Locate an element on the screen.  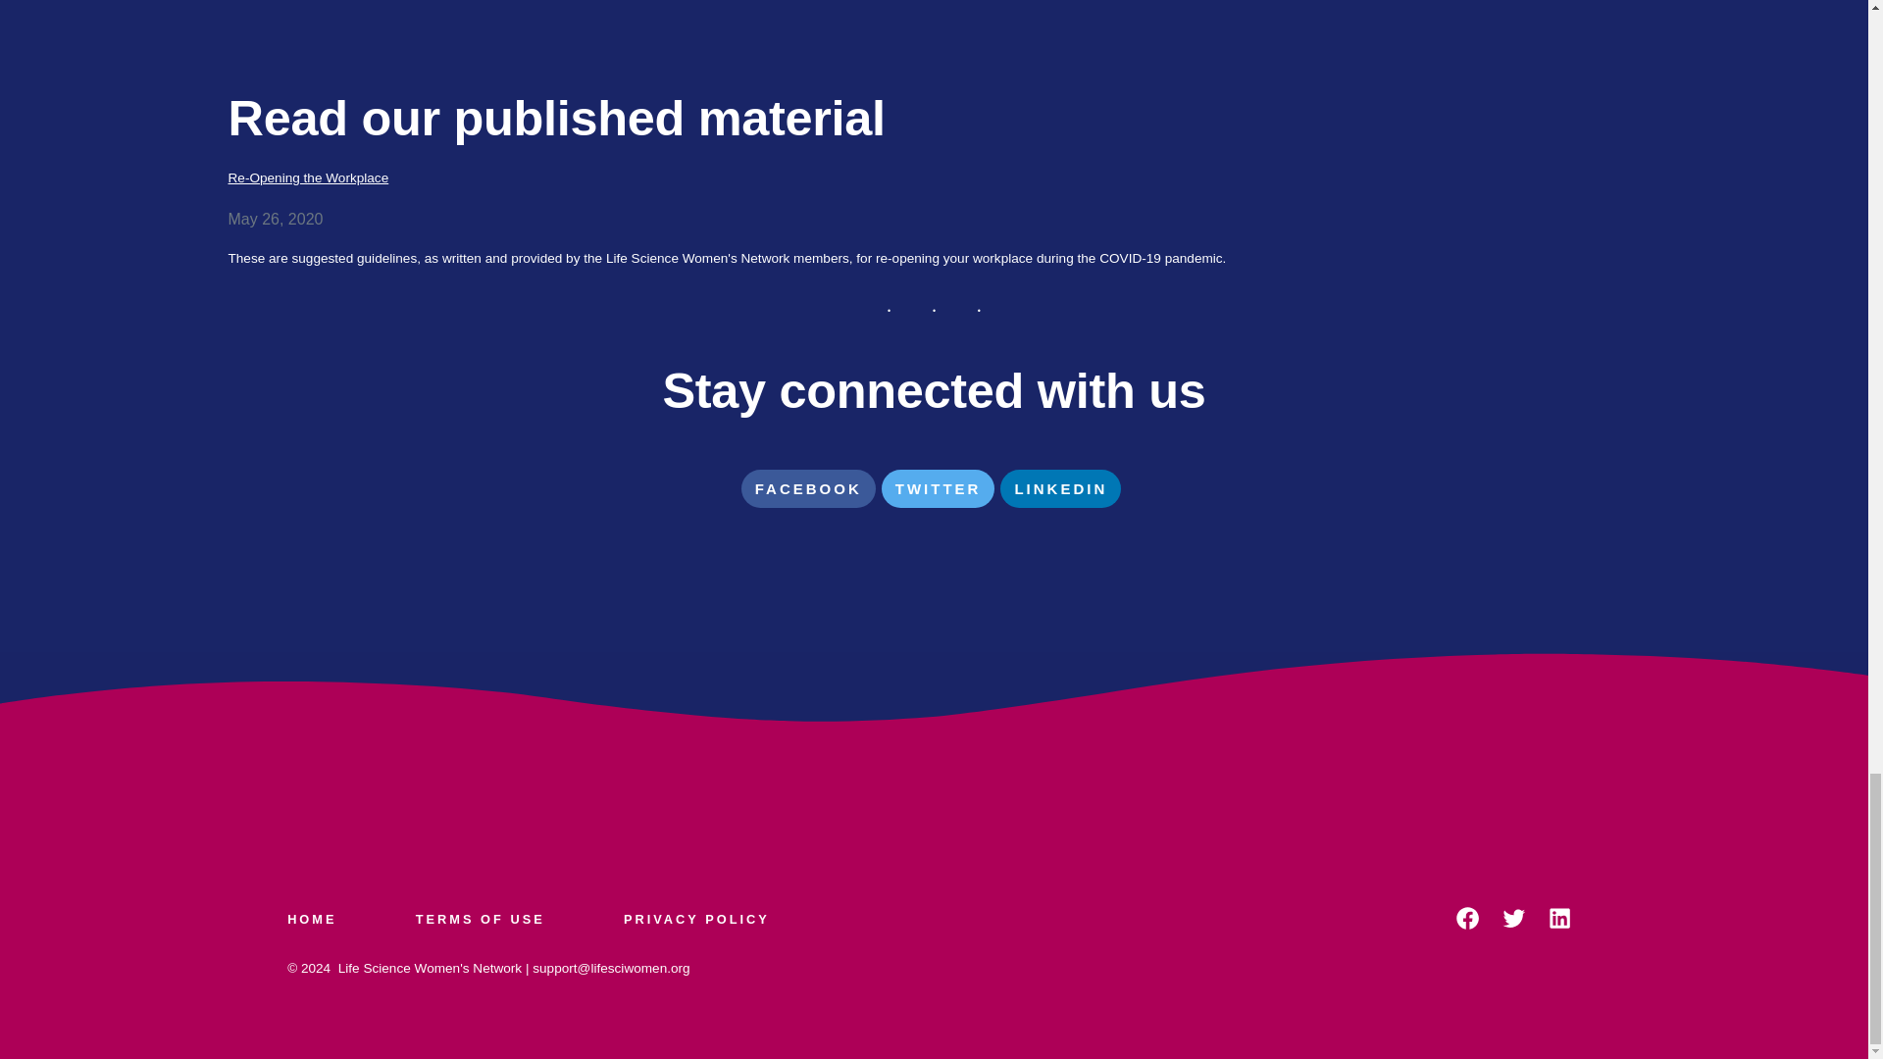
Re-Opening the Workplace is located at coordinates (934, 178).